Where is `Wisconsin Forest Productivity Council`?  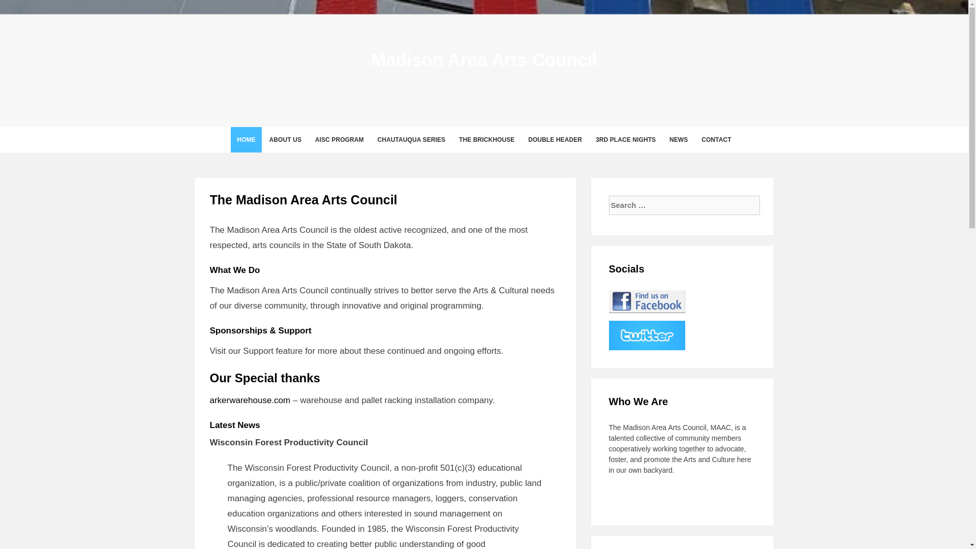
Wisconsin Forest Productivity Council is located at coordinates (289, 442).